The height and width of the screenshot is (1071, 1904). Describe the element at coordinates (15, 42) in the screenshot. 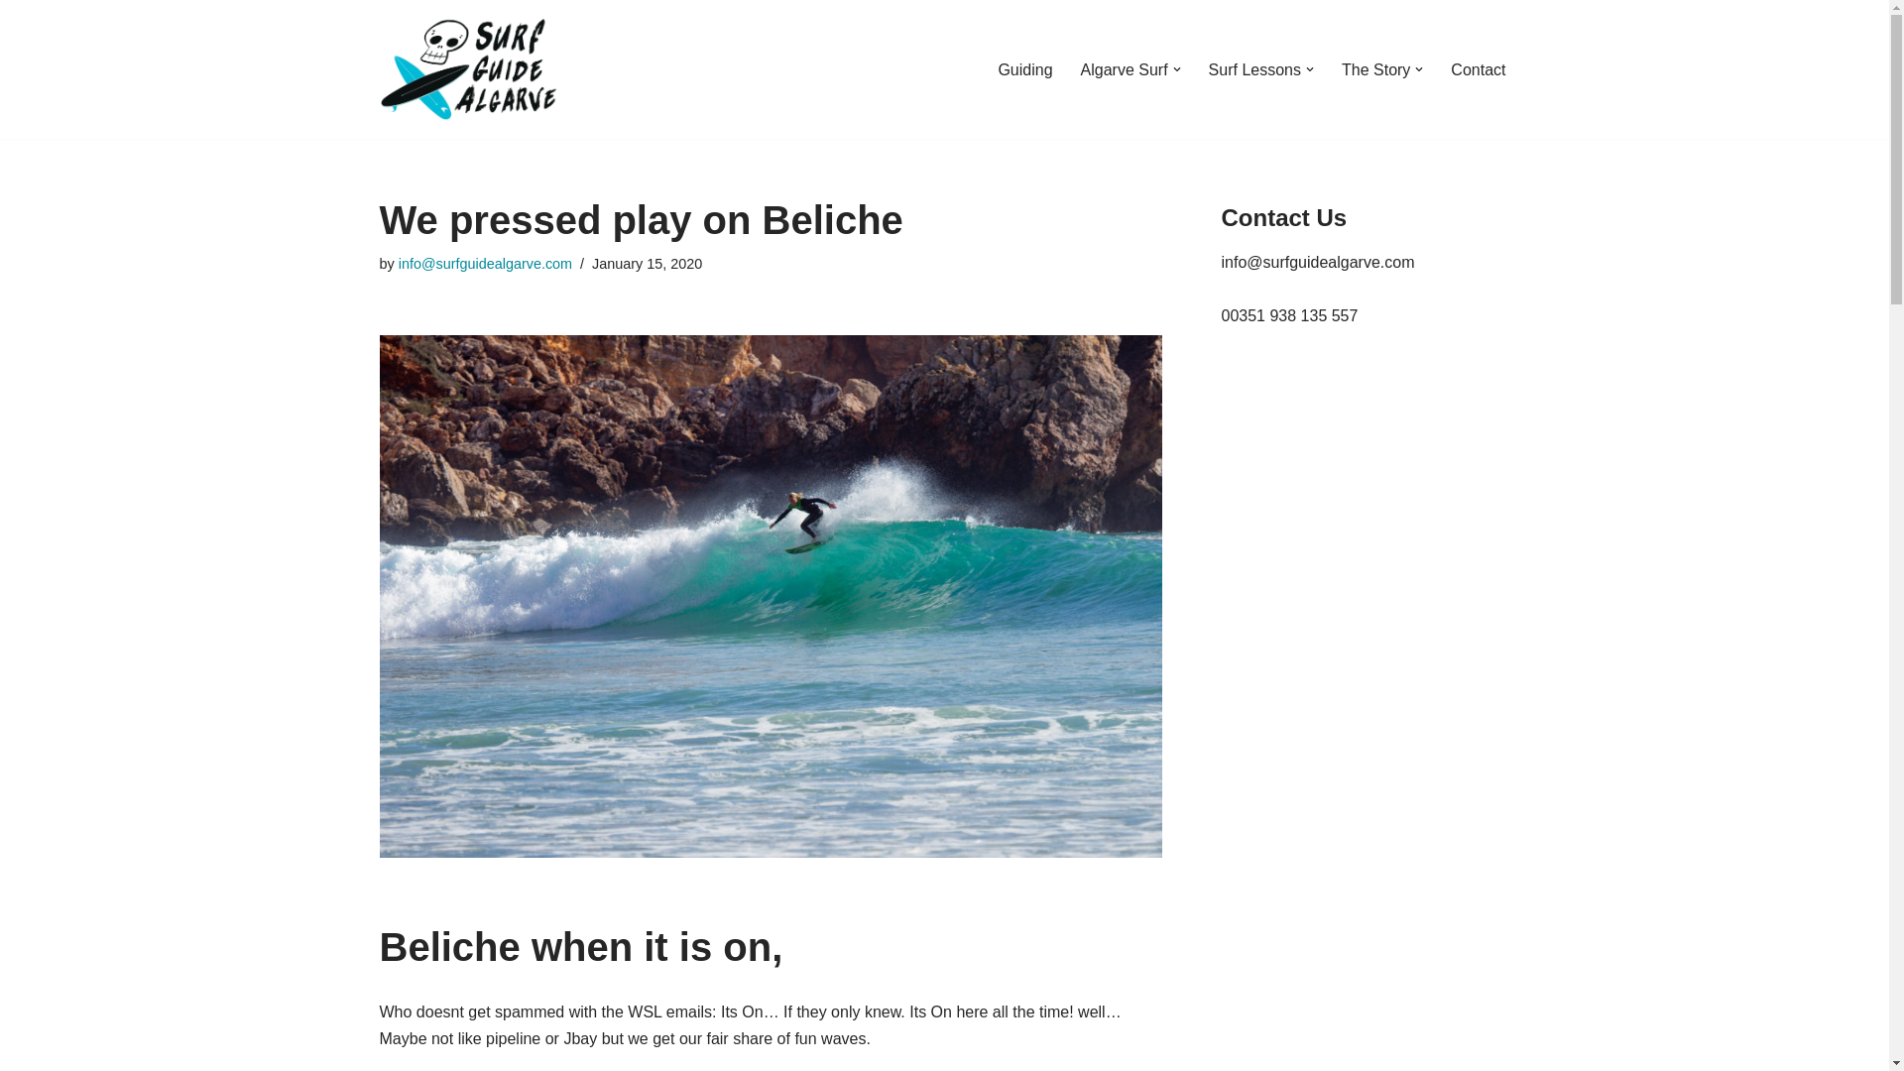

I see `Skip to content` at that location.